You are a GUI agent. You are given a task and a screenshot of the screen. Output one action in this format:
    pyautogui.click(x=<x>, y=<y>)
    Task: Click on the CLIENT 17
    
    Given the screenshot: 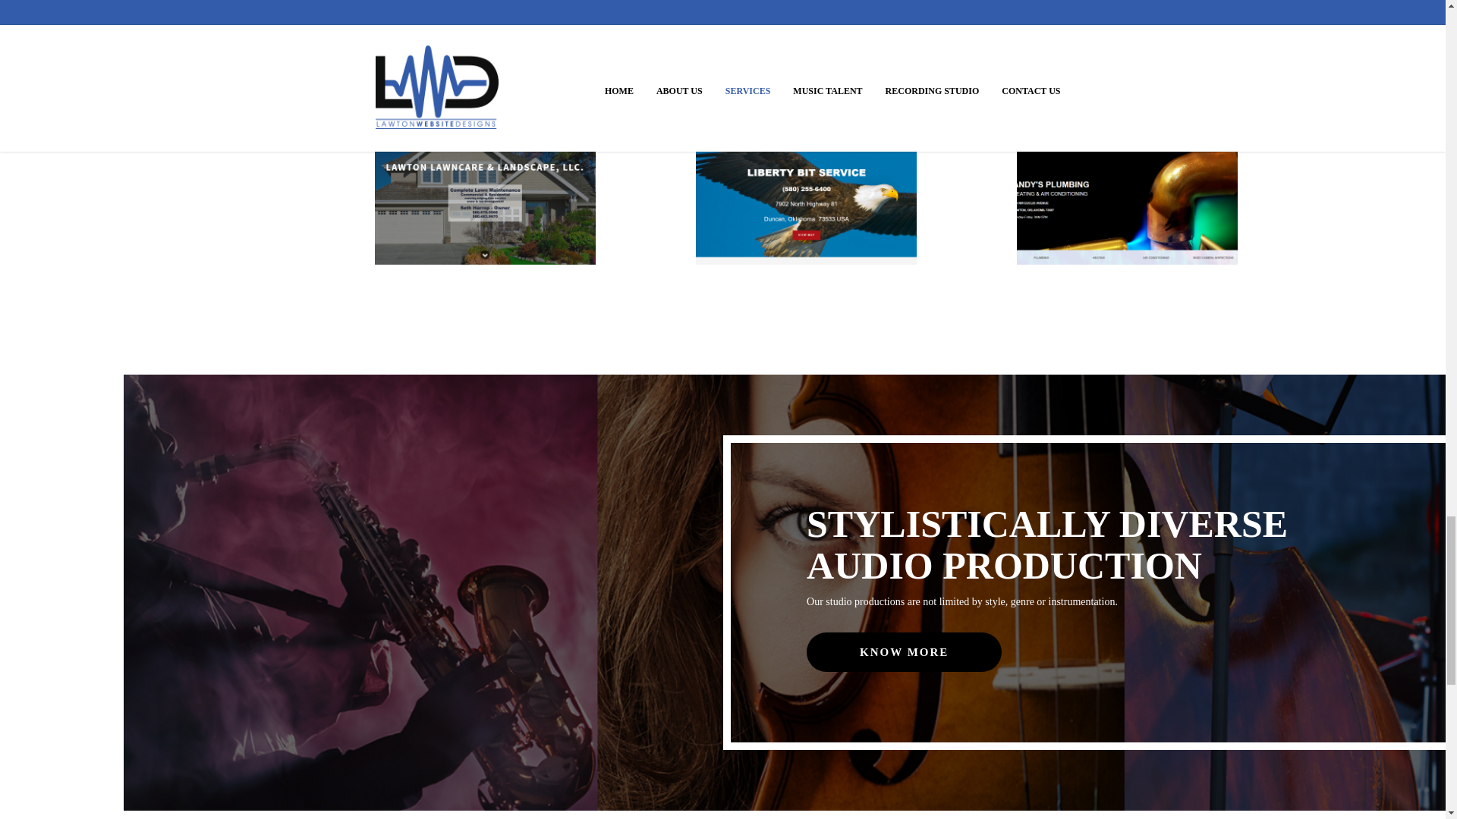 What is the action you would take?
    pyautogui.click(x=806, y=191)
    